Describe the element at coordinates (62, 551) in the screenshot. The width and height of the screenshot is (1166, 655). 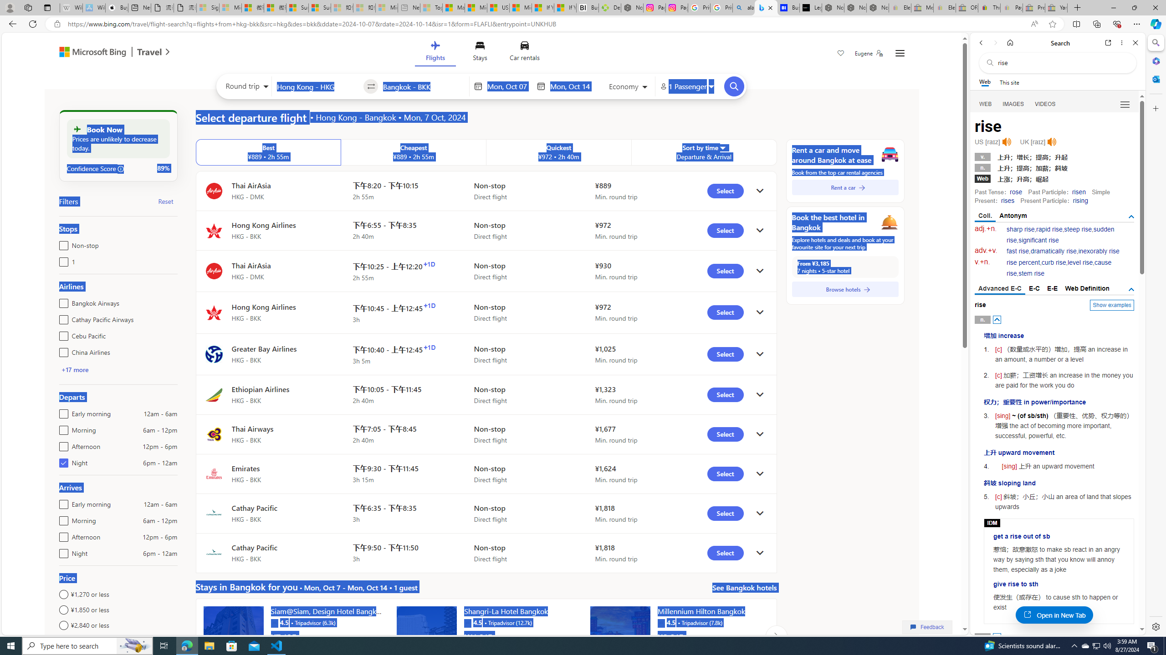
I see `Night6pm - 12am` at that location.